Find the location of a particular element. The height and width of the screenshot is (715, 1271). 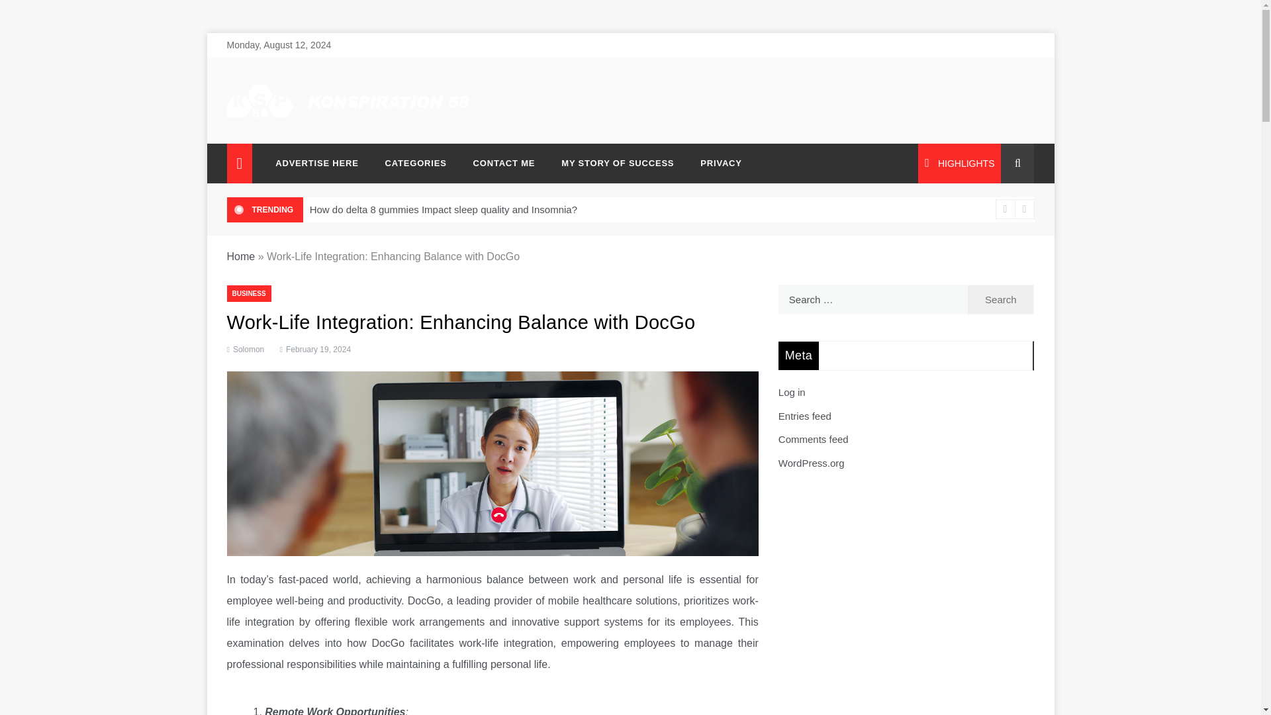

PRIVACY is located at coordinates (714, 163).